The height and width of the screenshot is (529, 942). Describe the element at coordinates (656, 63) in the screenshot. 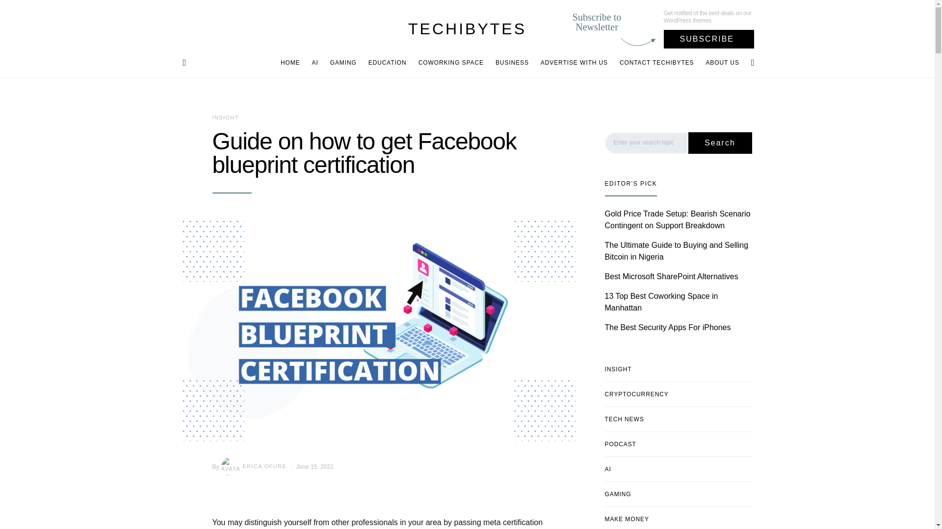

I see `CONTACT TECHIBYTES` at that location.